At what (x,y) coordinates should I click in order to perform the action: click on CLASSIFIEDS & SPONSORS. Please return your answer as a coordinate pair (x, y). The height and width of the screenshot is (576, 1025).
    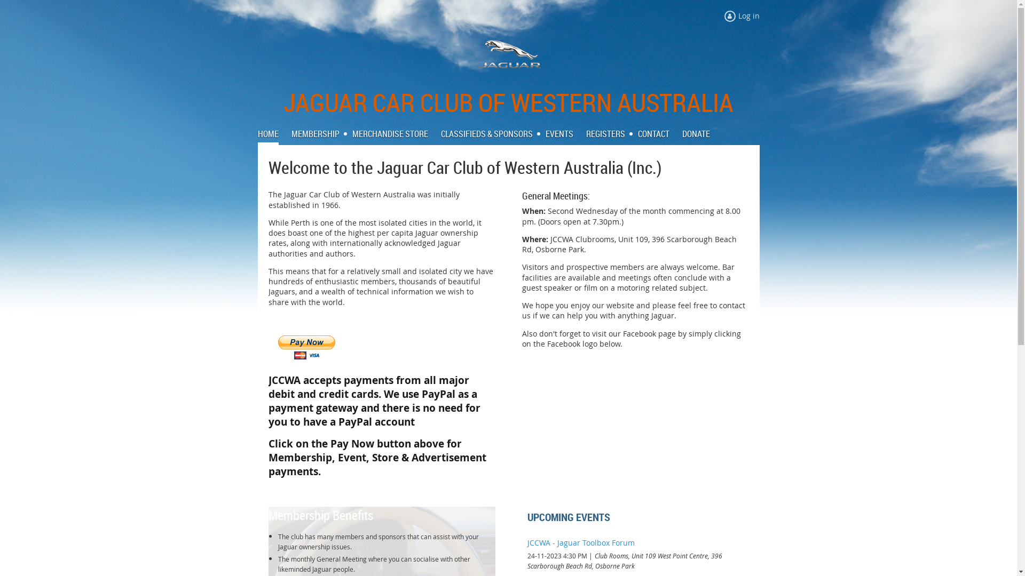
    Looking at the image, I should click on (493, 134).